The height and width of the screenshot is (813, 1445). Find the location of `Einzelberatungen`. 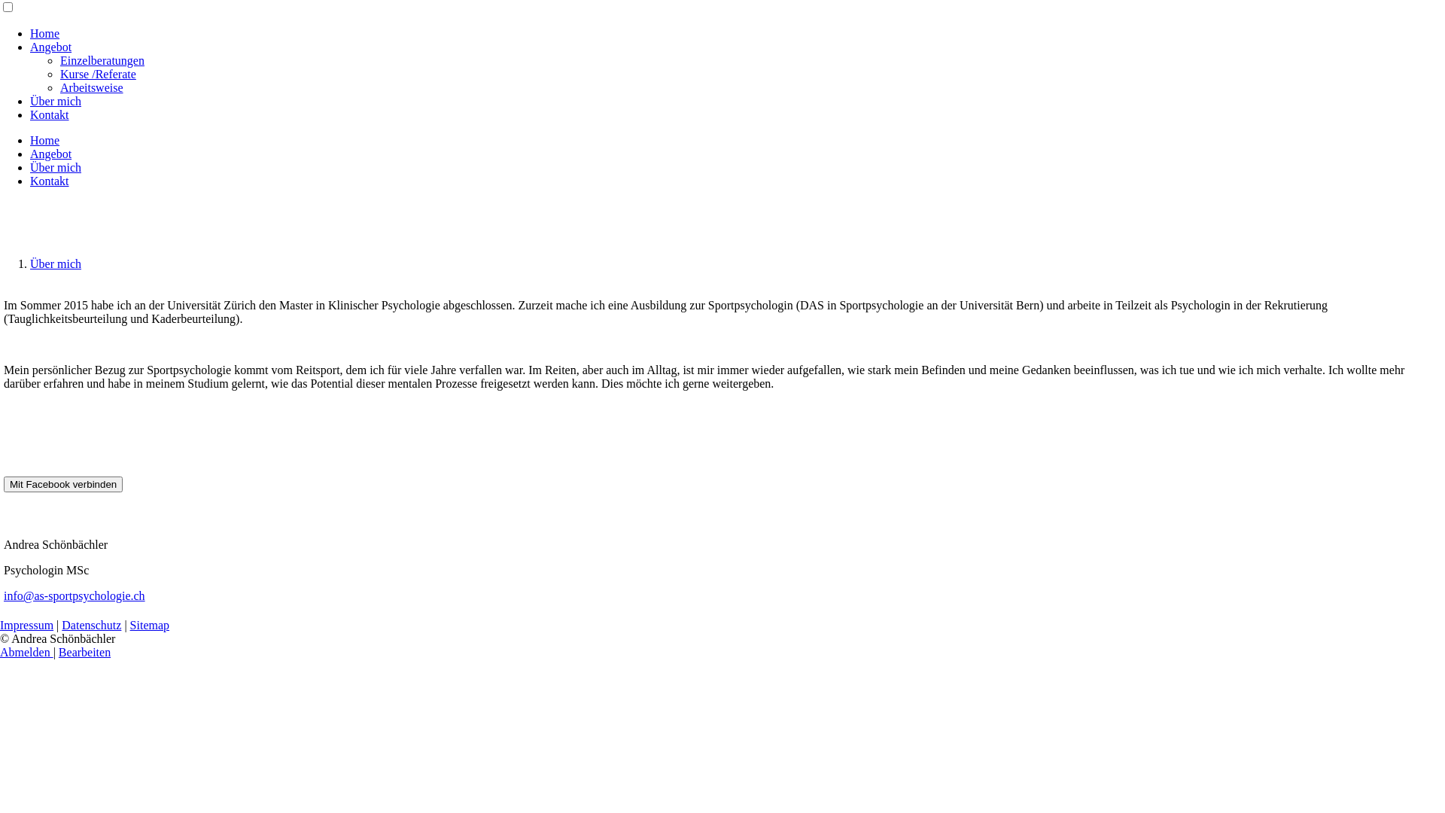

Einzelberatungen is located at coordinates (102, 60).